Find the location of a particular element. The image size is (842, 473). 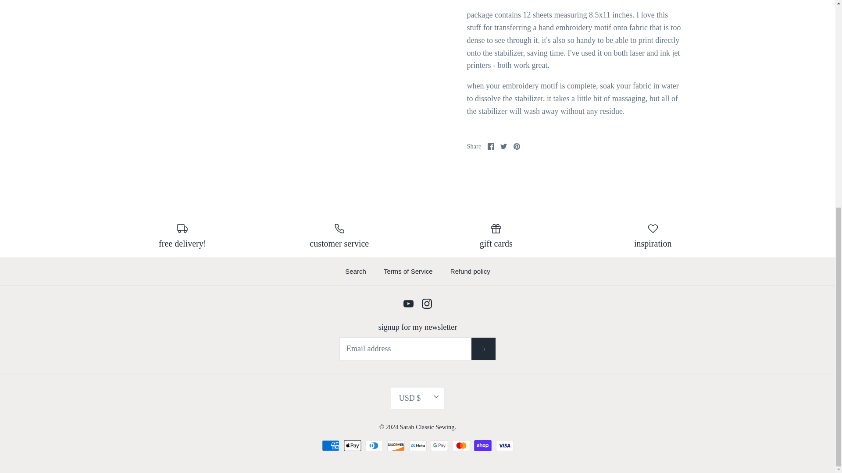

Instagram is located at coordinates (426, 304).